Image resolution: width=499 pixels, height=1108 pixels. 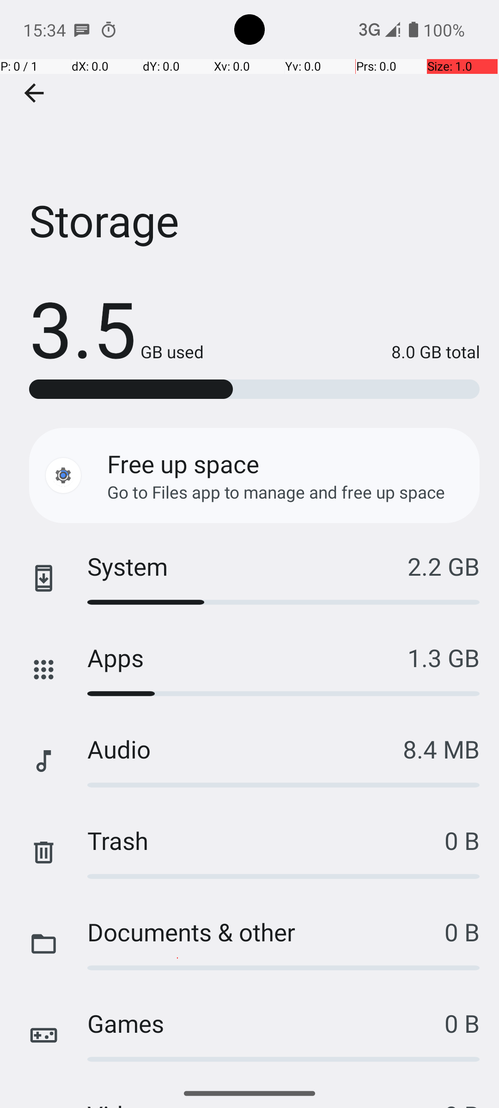 I want to click on Documents & other, so click(x=266, y=932).